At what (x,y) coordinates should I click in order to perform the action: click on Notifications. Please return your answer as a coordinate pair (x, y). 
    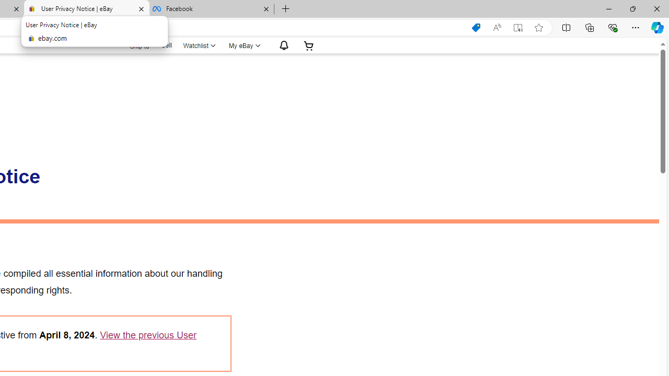
    Looking at the image, I should click on (281, 45).